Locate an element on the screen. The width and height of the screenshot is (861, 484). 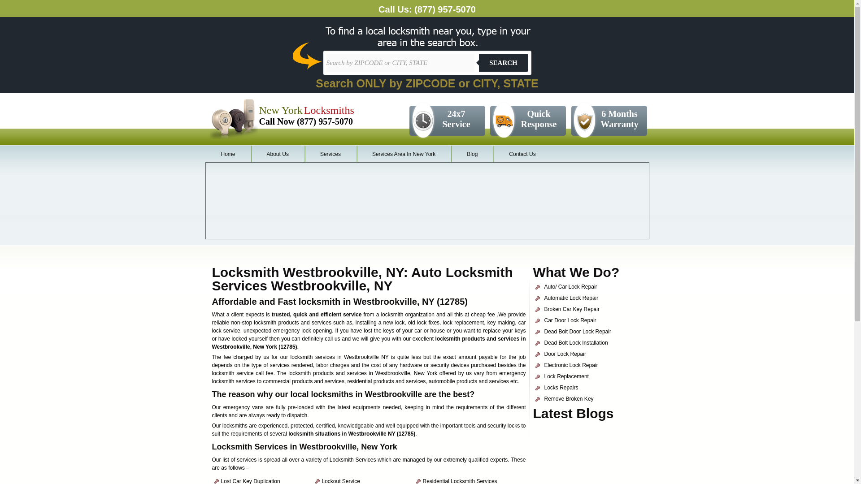
Services Area In New York is located at coordinates (404, 154).